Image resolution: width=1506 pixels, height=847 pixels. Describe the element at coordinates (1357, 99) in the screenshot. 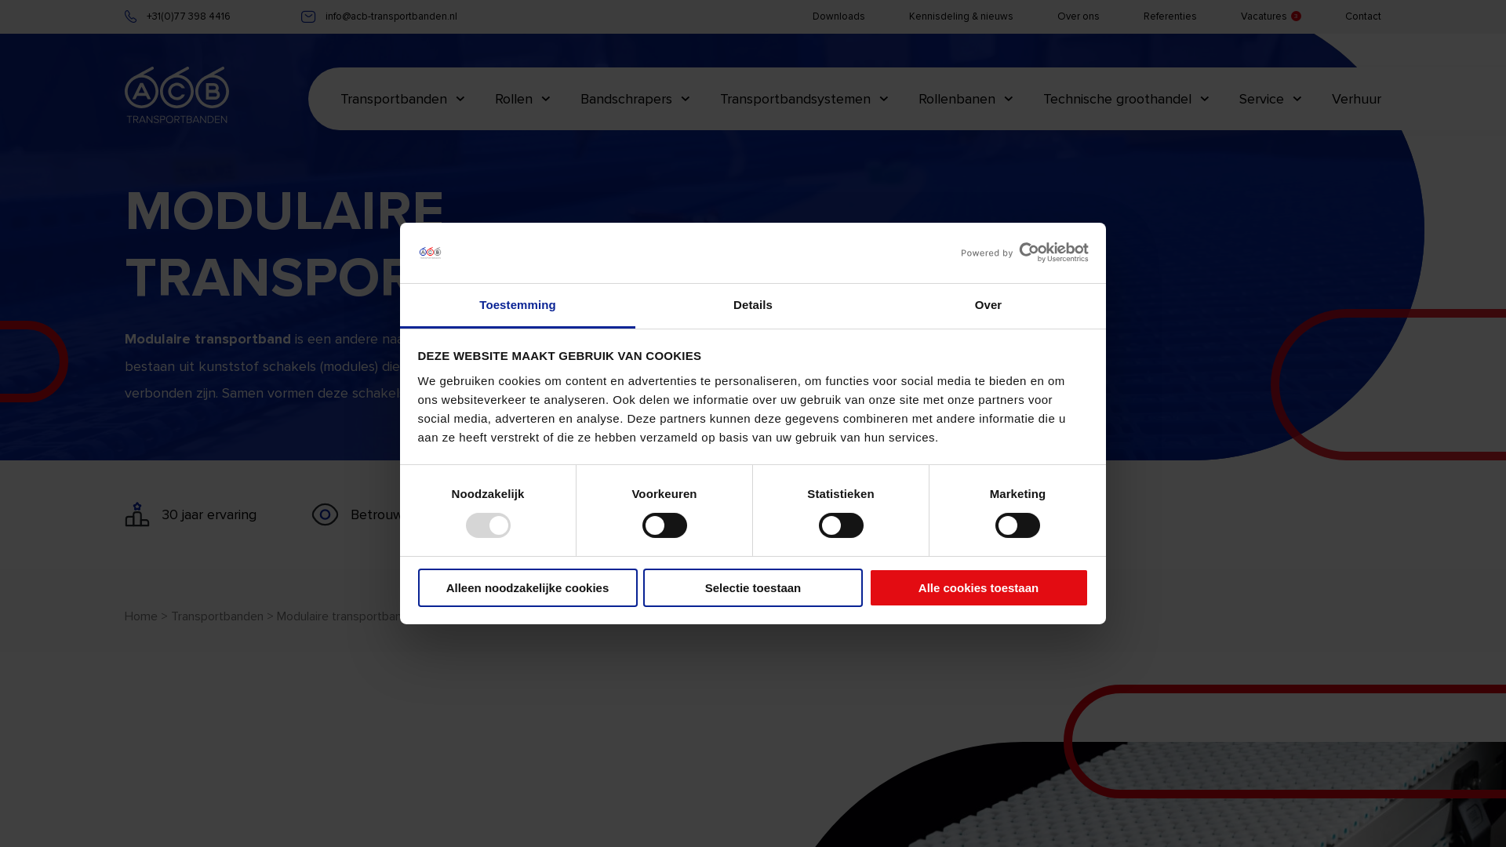

I see `Verhuur` at that location.